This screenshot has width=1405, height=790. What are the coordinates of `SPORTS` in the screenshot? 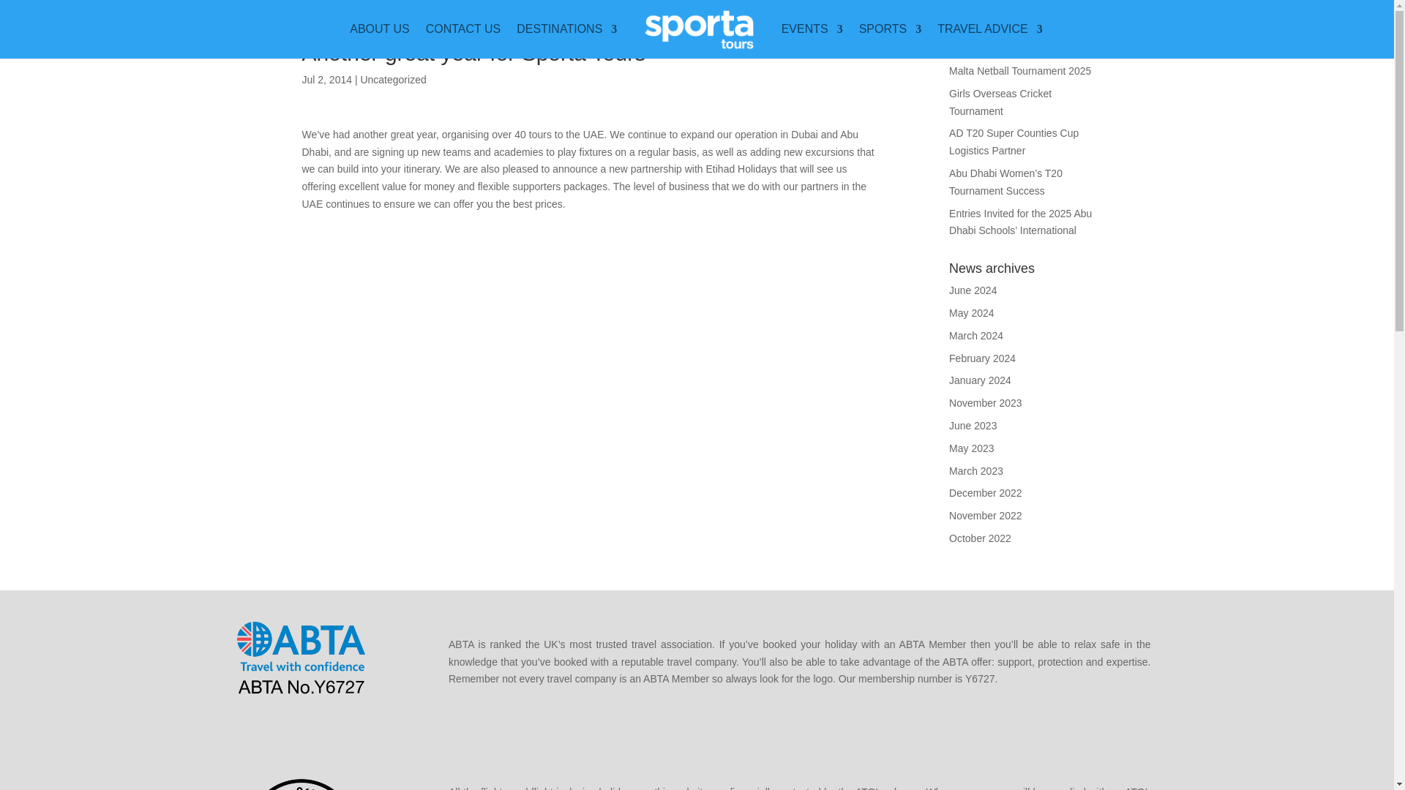 It's located at (890, 41).